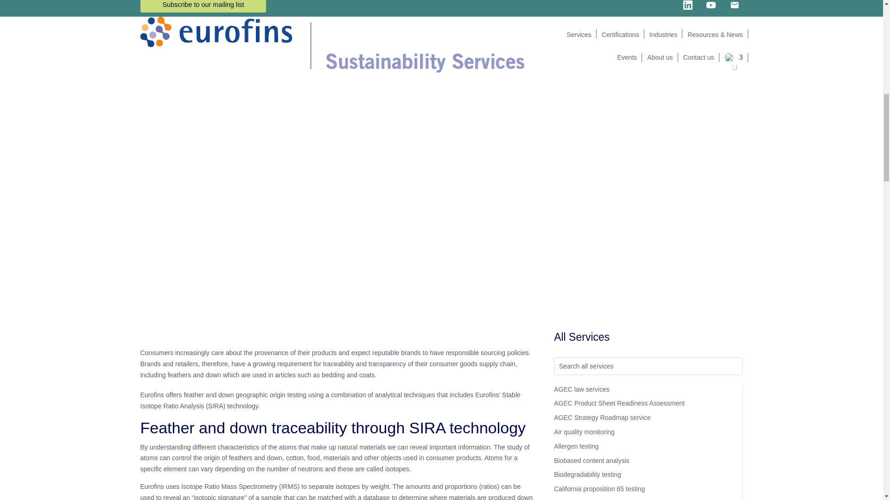 The height and width of the screenshot is (500, 890). What do you see at coordinates (591, 461) in the screenshot?
I see `Biobased content analysis` at bounding box center [591, 461].